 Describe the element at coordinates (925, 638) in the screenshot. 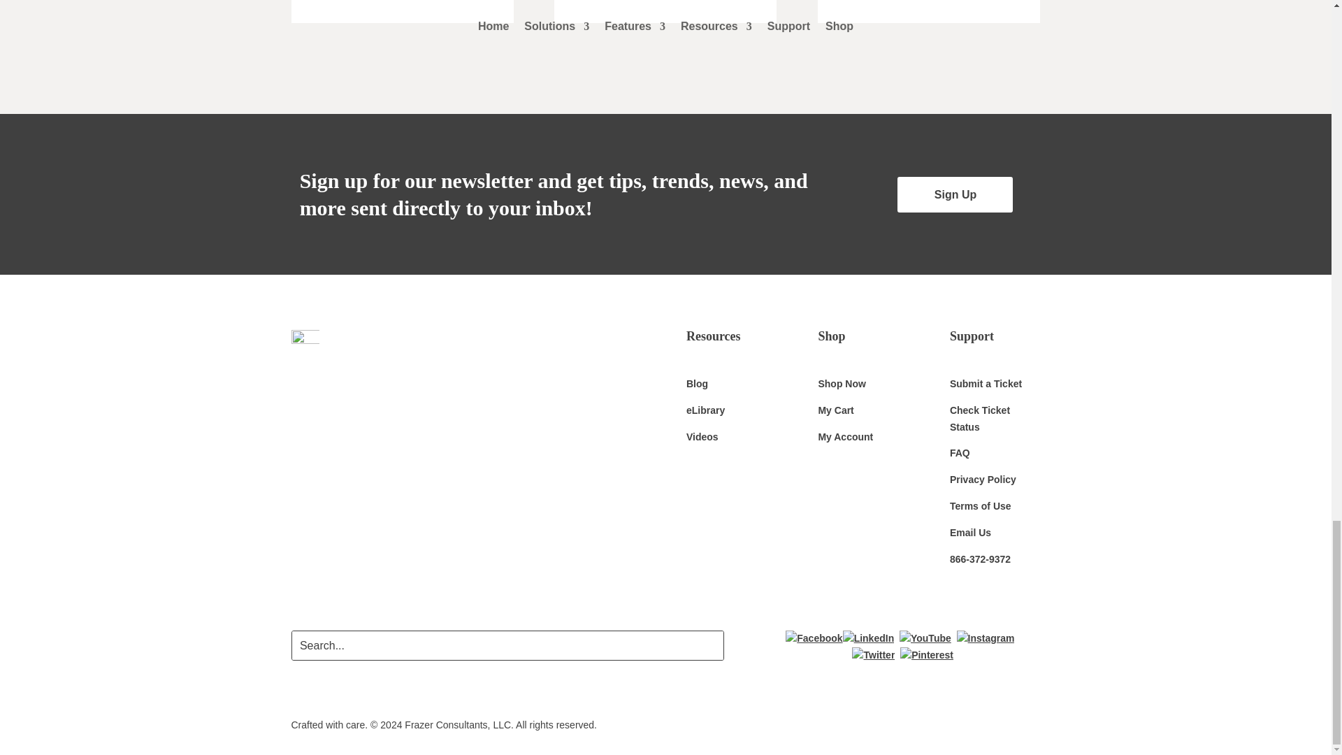

I see `YouTube Channel` at that location.